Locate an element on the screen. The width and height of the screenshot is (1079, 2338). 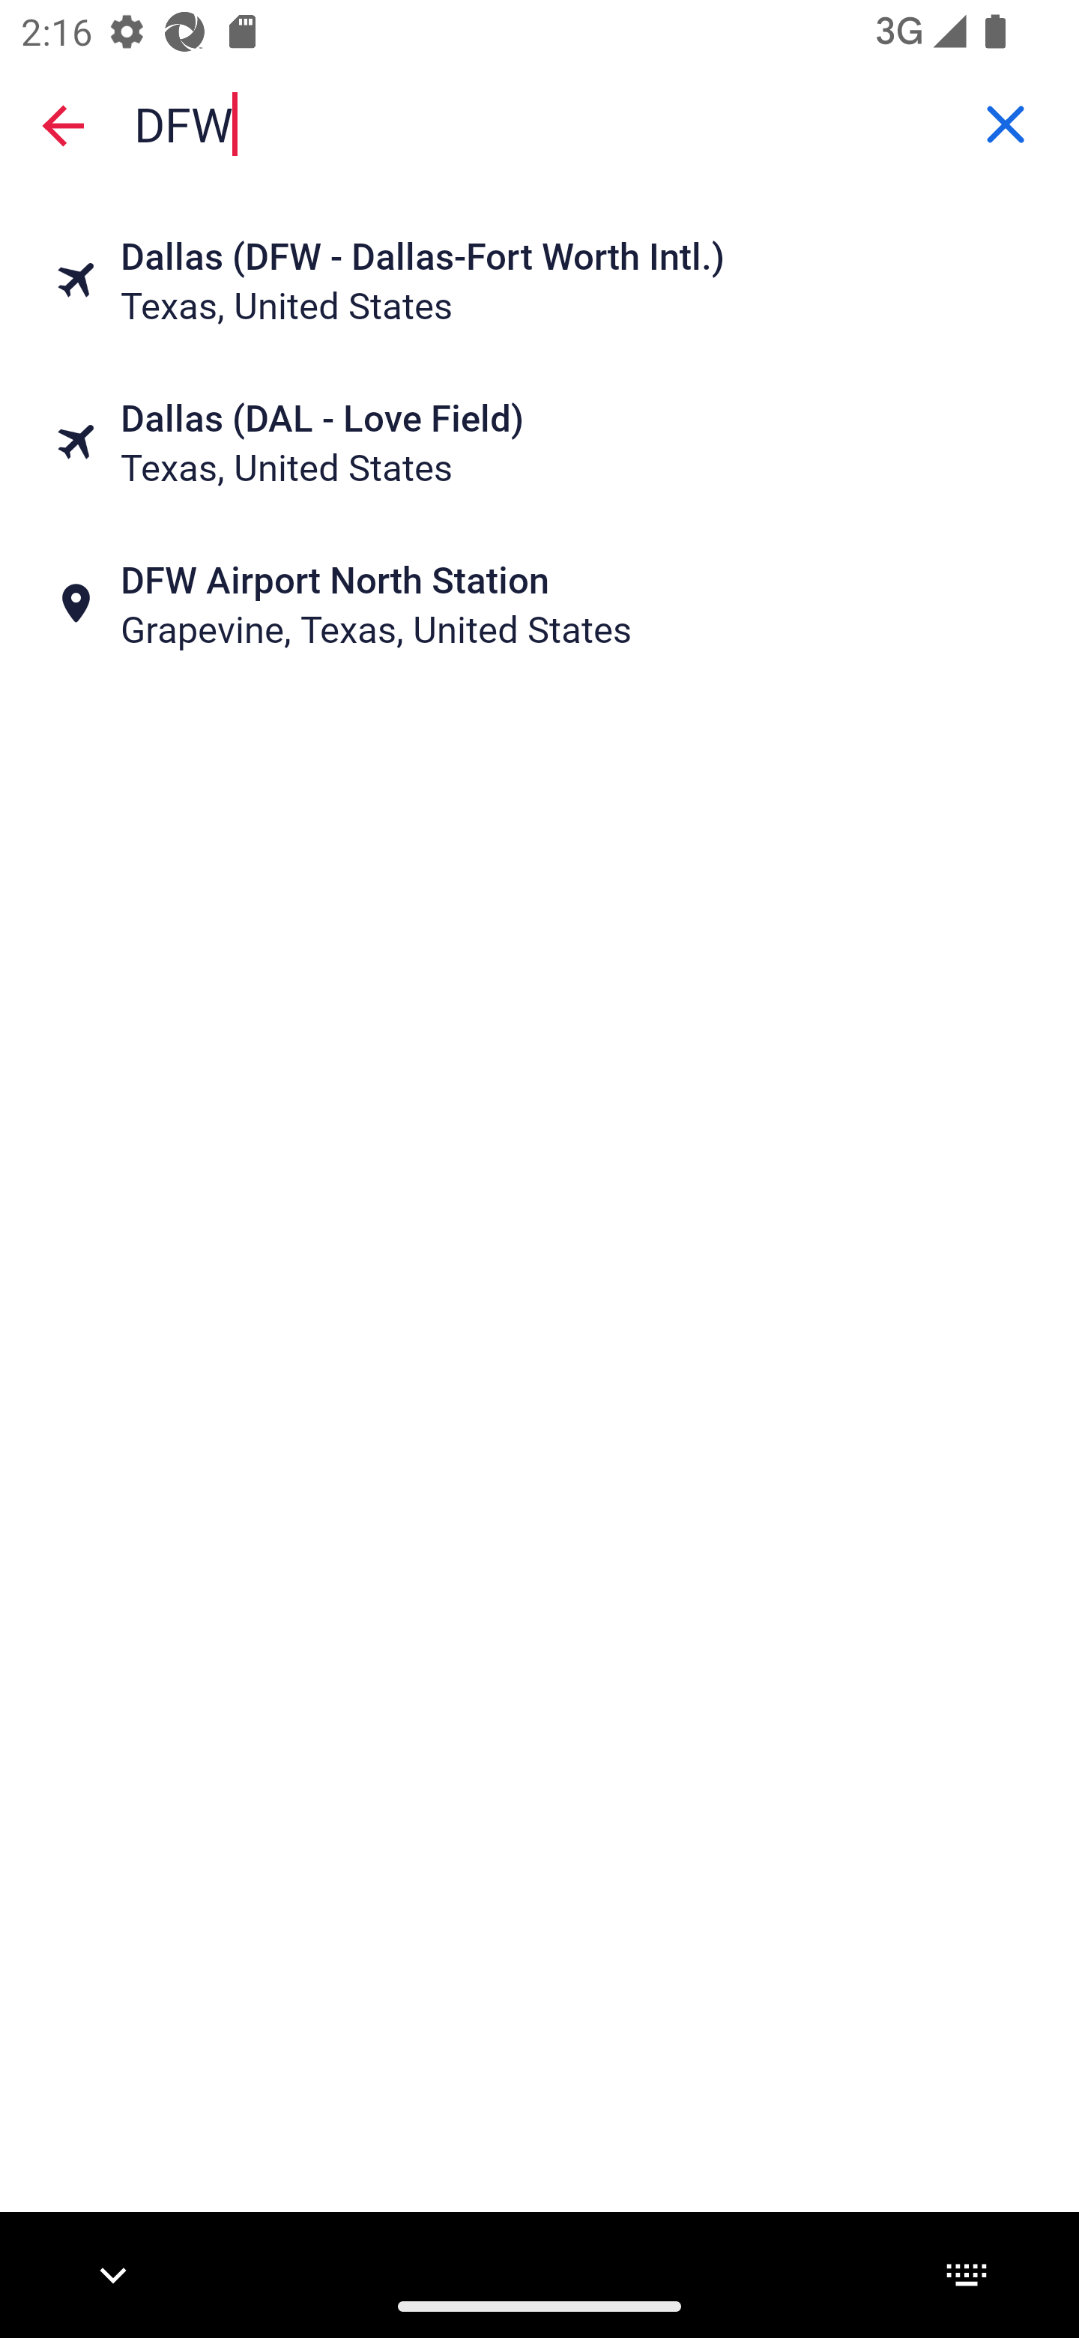
Drop-off, DFW is located at coordinates (539, 123).